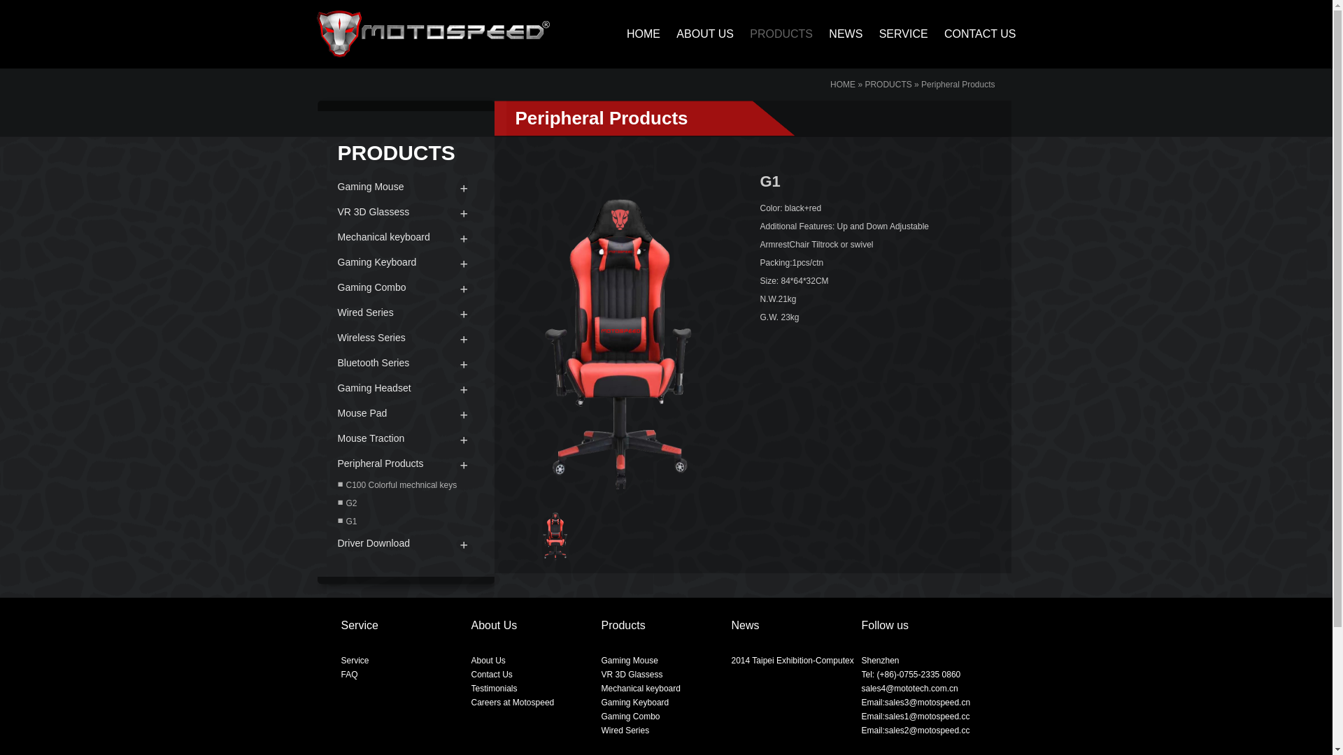 Image resolution: width=1343 pixels, height=755 pixels. I want to click on Mechanical keyboard, so click(641, 689).